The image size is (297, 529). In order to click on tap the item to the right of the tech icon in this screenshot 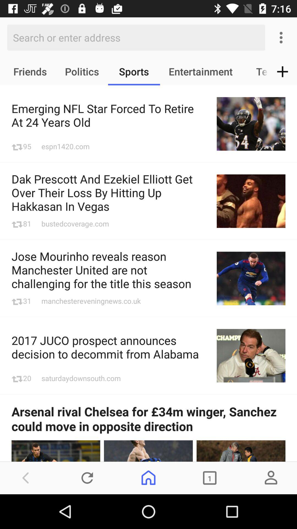, I will do `click(283, 72)`.